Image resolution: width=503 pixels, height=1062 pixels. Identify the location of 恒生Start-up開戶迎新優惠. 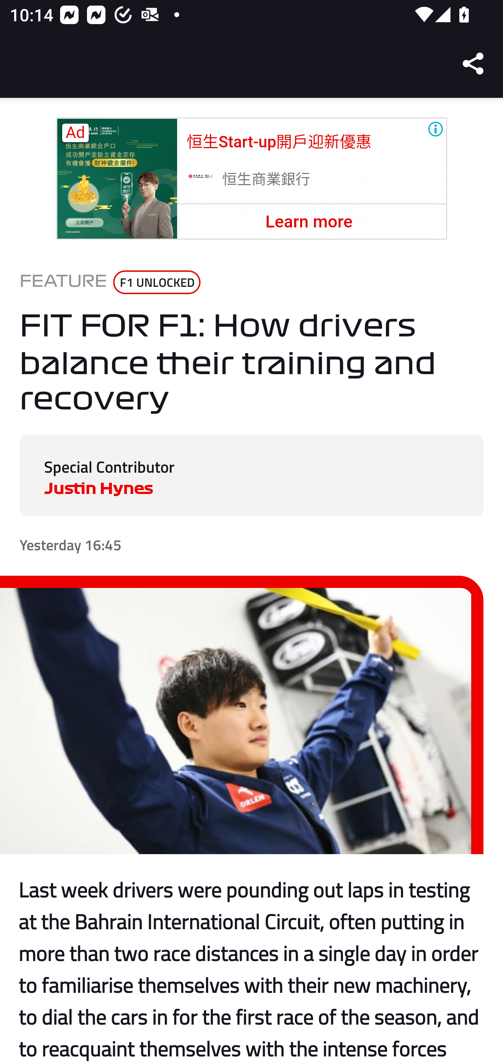
(279, 142).